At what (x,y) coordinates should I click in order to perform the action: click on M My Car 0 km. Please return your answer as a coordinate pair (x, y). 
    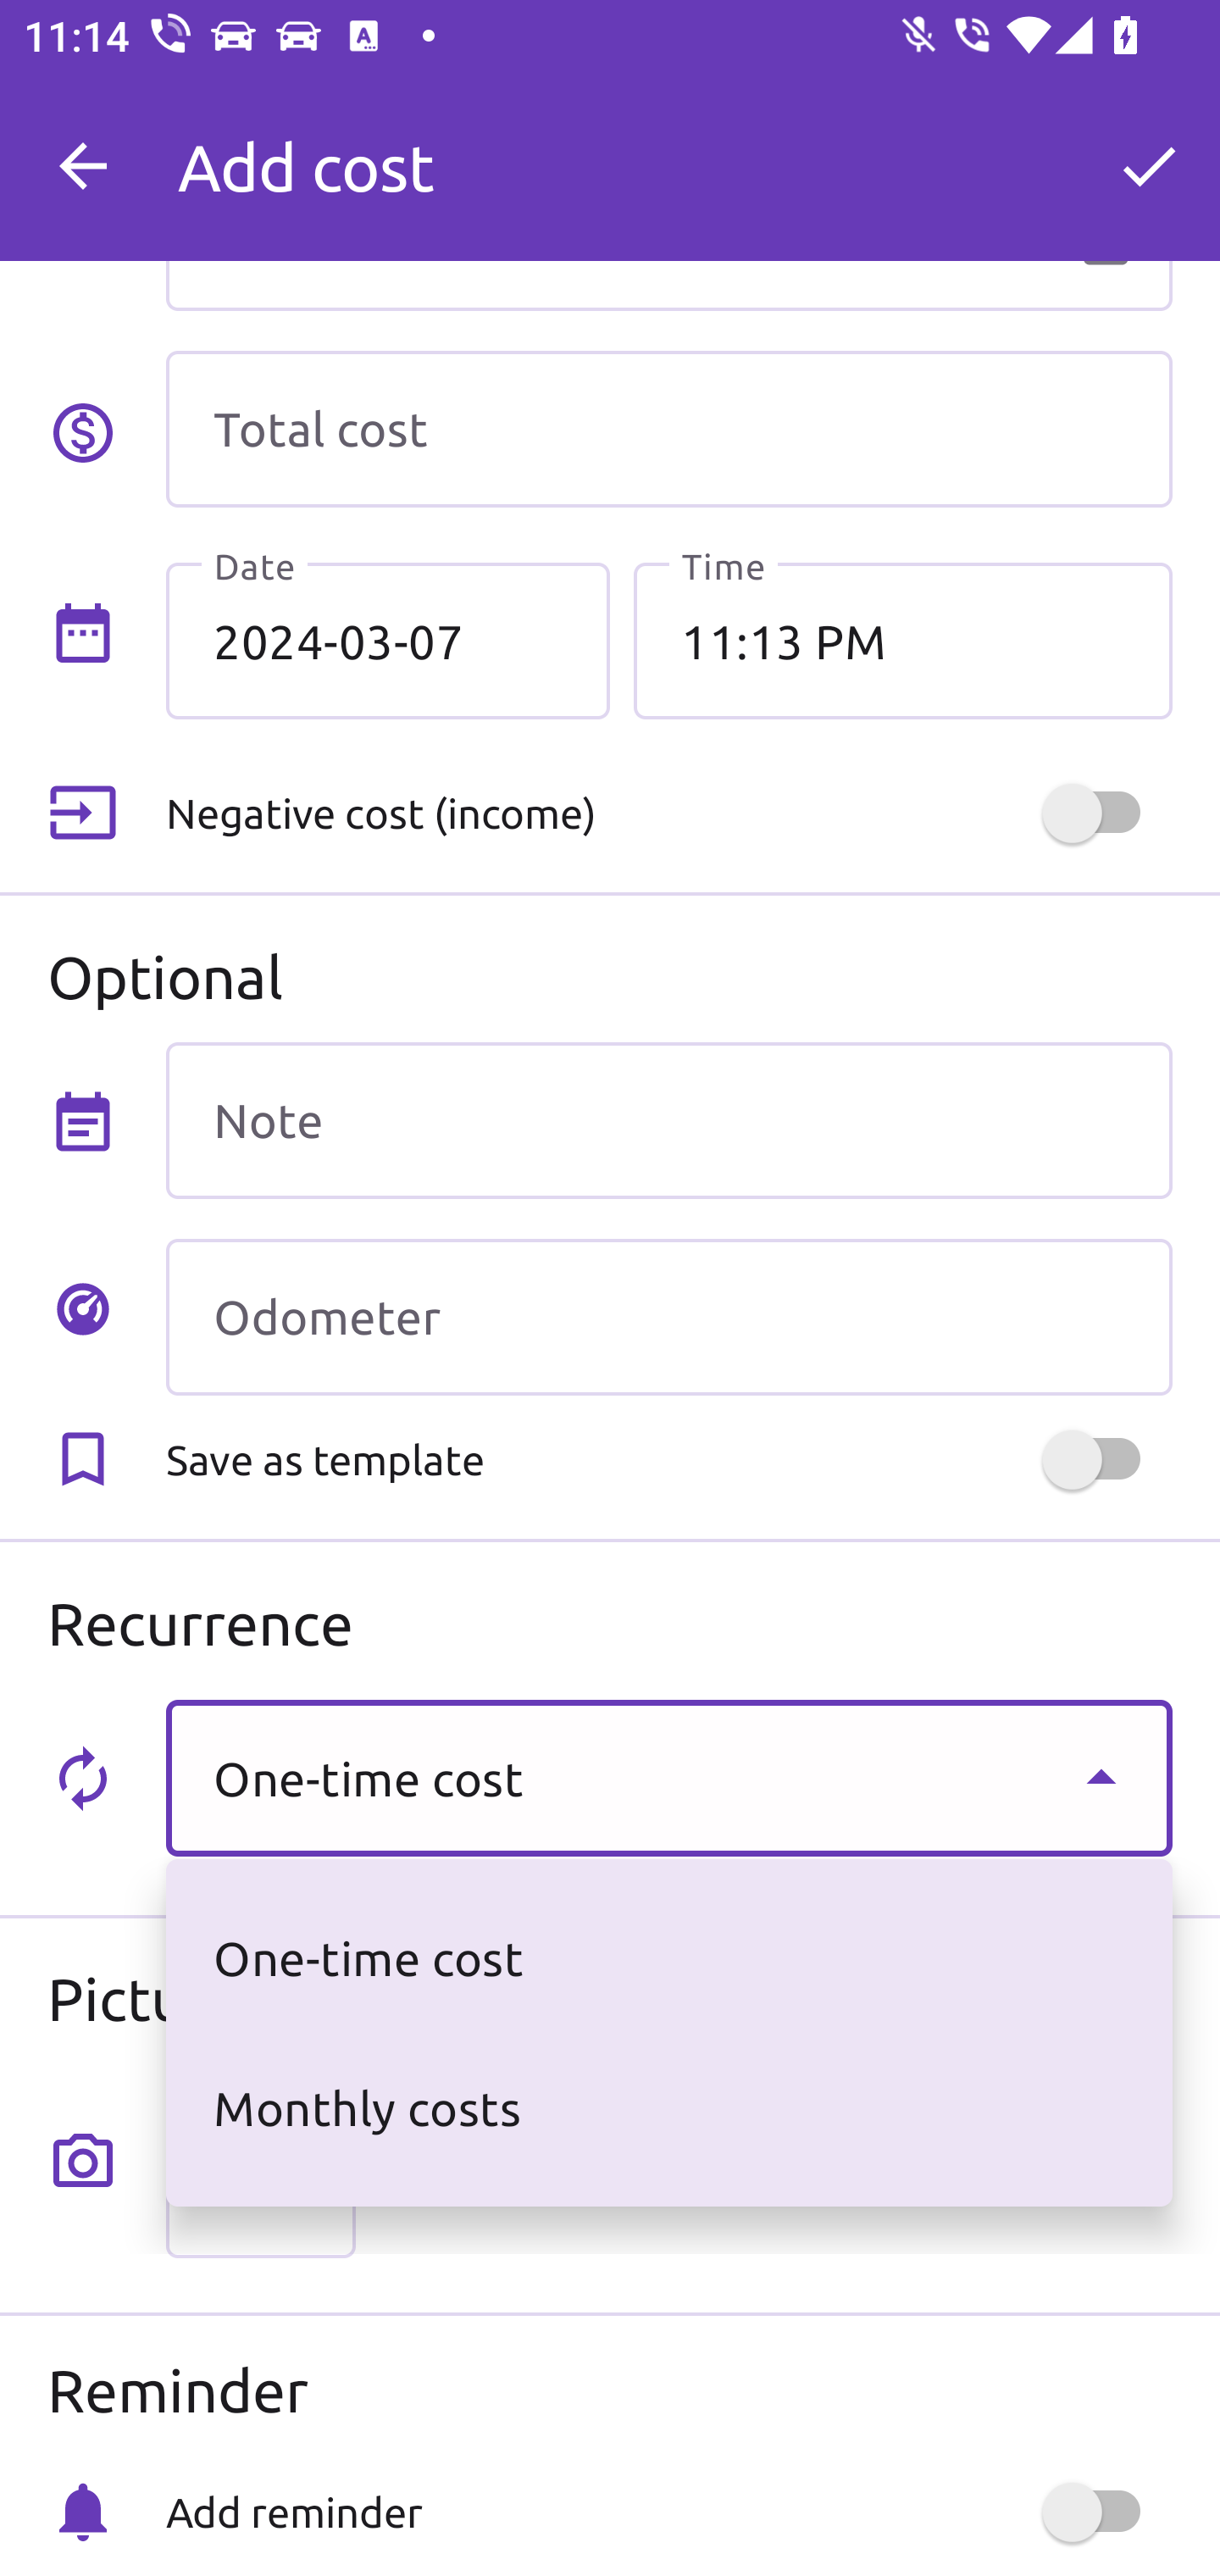
    Looking at the image, I should click on (668, 152).